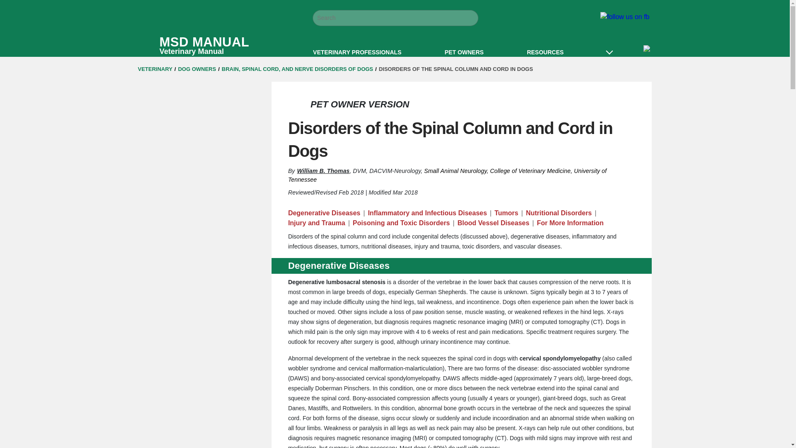  What do you see at coordinates (506, 213) in the screenshot?
I see `Tumors` at bounding box center [506, 213].